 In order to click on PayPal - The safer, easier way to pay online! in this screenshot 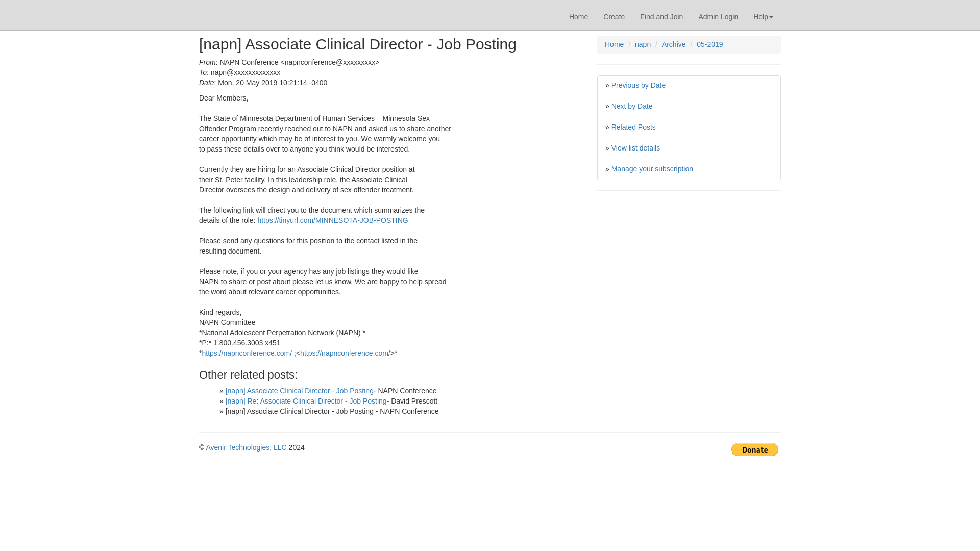, I will do `click(754, 449)`.